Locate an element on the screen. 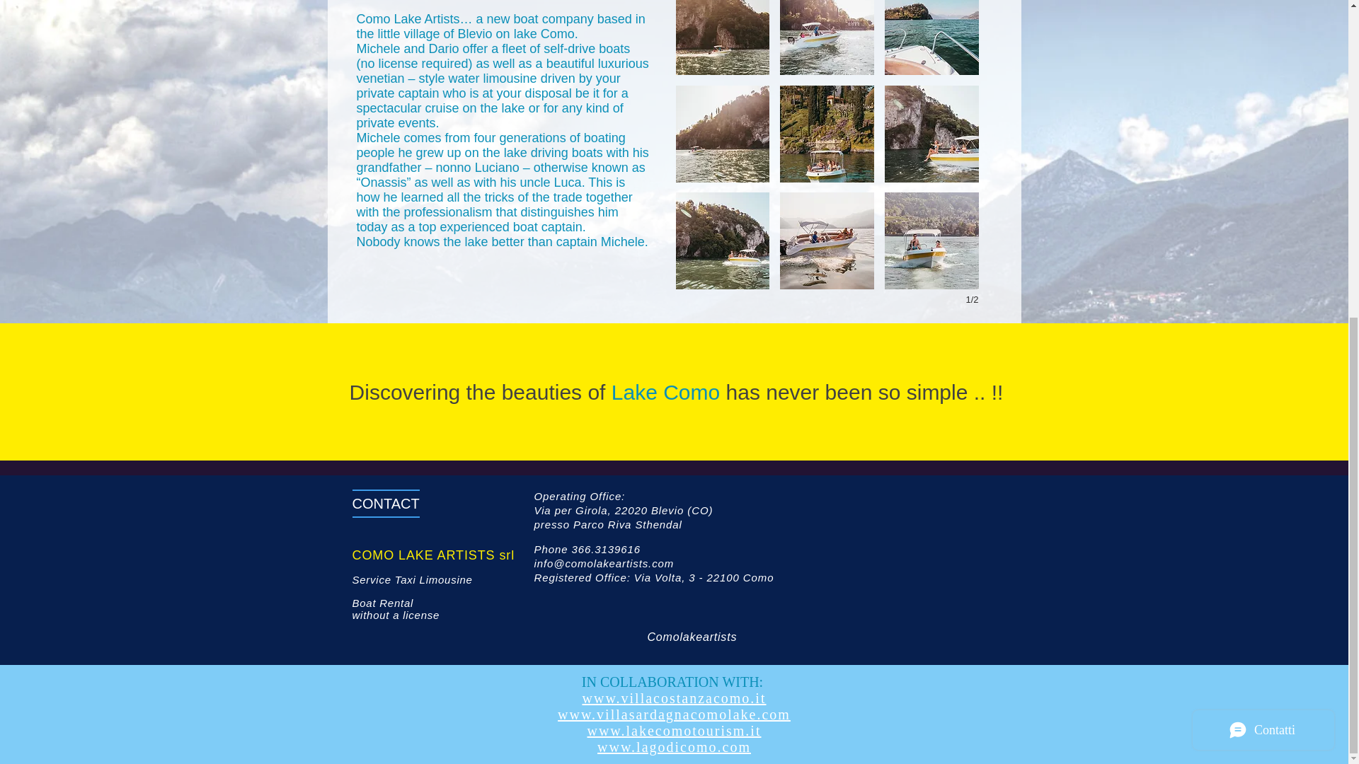  www.lakecomotourism.it is located at coordinates (674, 730).